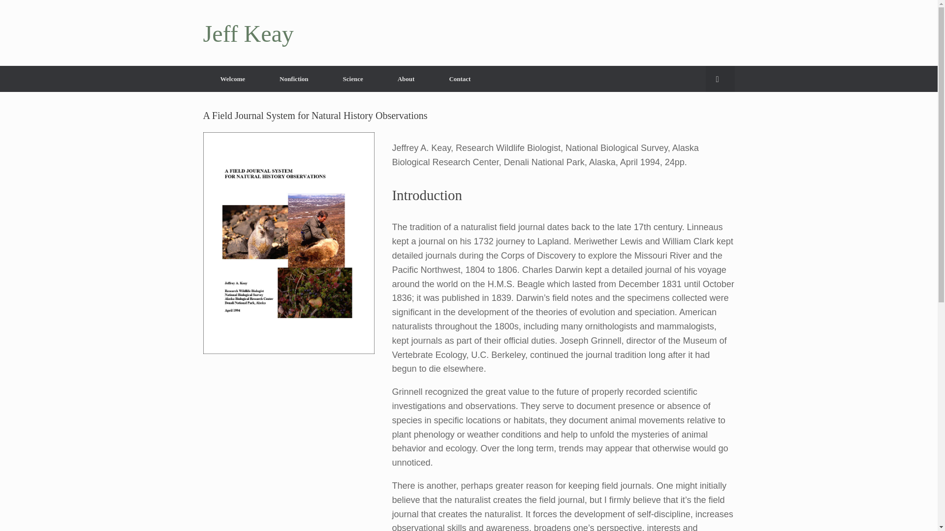  What do you see at coordinates (406, 79) in the screenshot?
I see `About` at bounding box center [406, 79].